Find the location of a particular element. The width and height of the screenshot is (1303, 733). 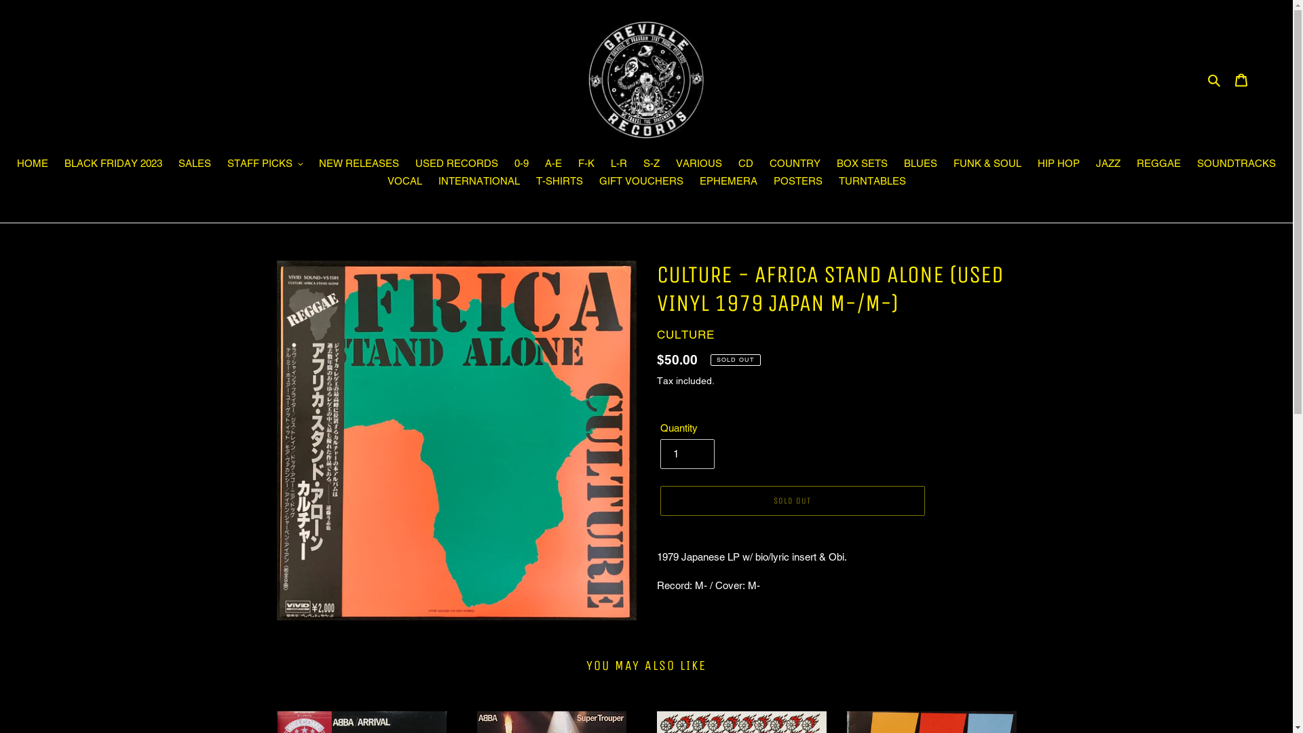

Cart is located at coordinates (1241, 80).